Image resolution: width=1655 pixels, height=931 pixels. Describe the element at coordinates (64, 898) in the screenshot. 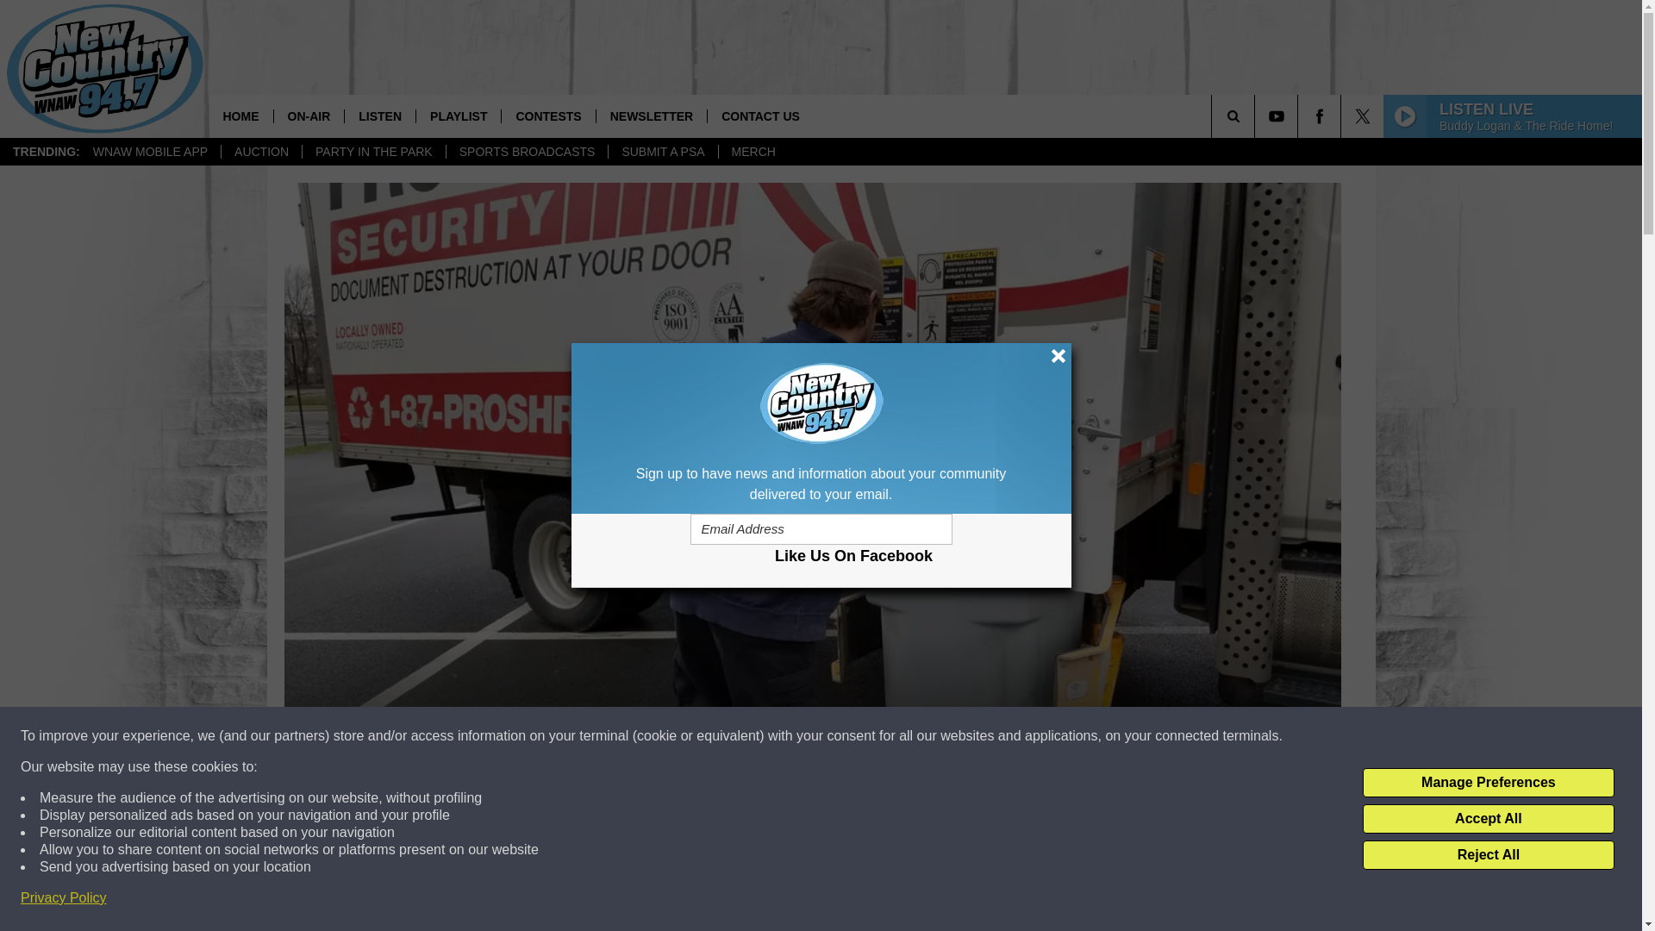

I see `Privacy Policy` at that location.